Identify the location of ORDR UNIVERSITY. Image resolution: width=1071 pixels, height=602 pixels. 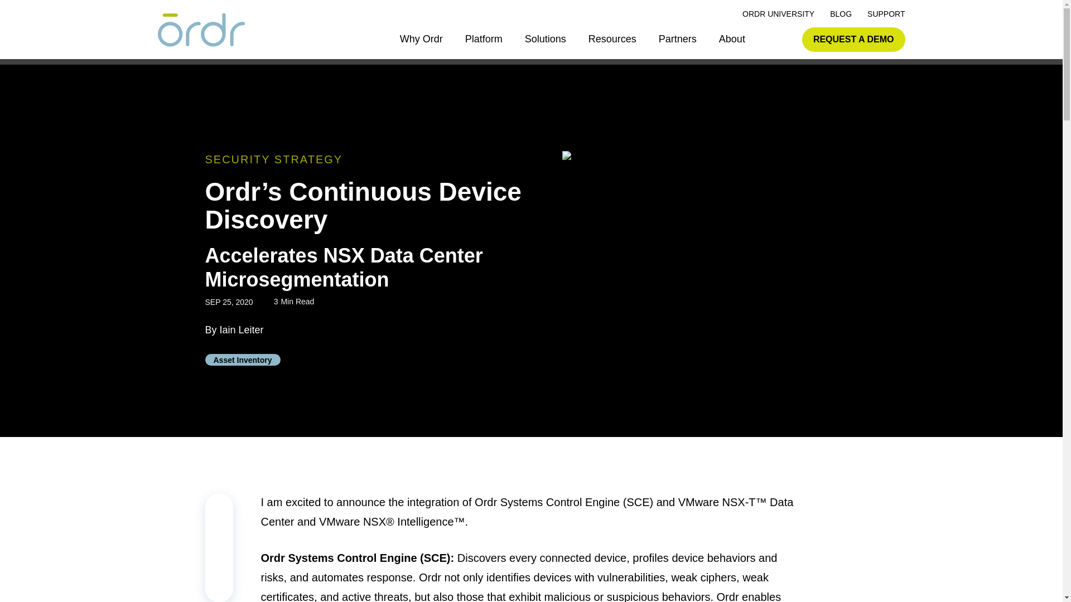
(778, 14).